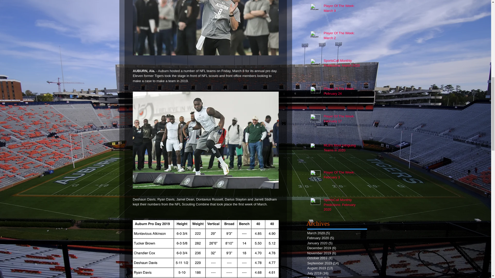 The width and height of the screenshot is (495, 278). I want to click on MLB's Most Intriguing Teams in 2020, so click(342, 149).